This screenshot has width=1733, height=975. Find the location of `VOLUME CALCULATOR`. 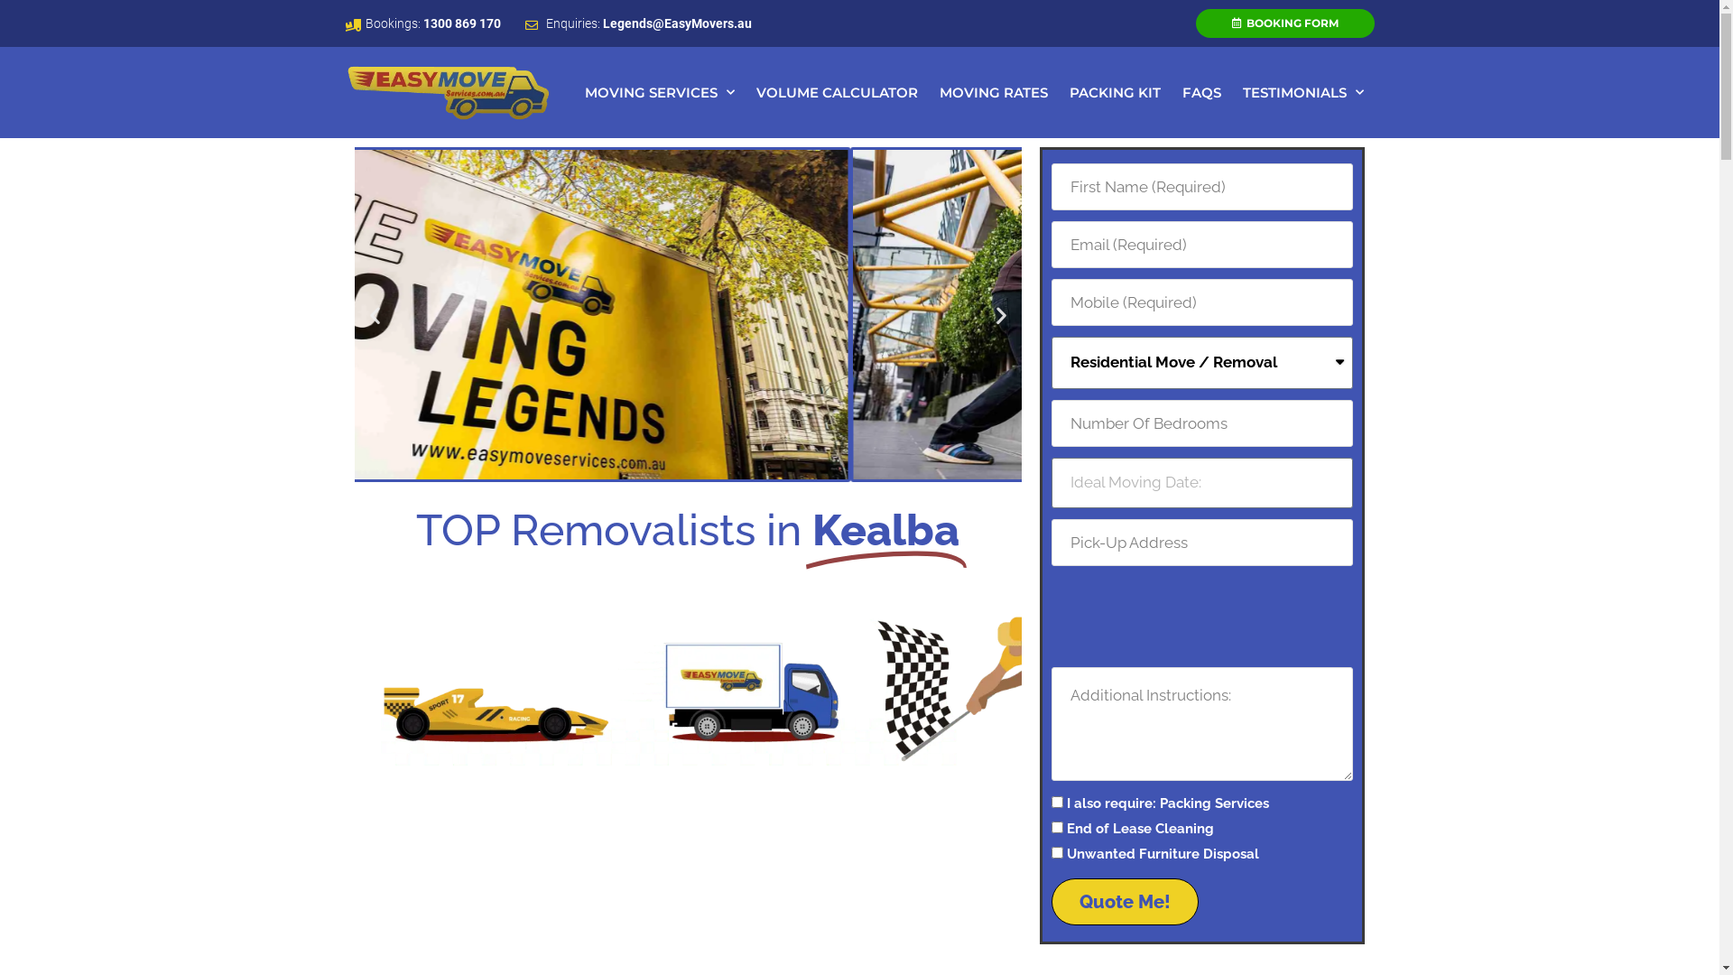

VOLUME CALCULATOR is located at coordinates (838, 93).